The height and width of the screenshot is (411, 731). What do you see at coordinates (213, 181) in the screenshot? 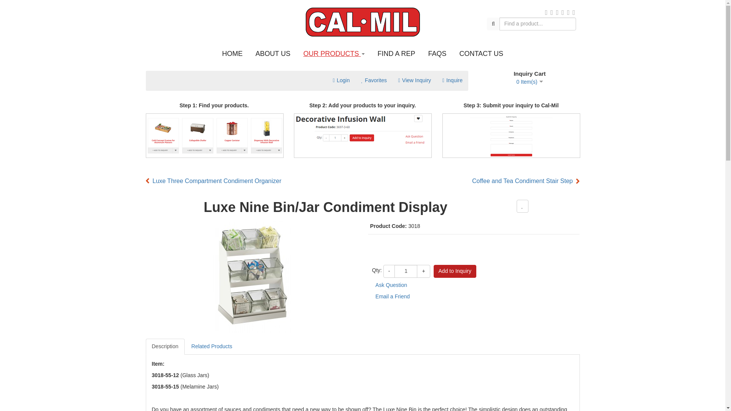
I see `Luxe Three Compartment Condiment Organizer` at bounding box center [213, 181].